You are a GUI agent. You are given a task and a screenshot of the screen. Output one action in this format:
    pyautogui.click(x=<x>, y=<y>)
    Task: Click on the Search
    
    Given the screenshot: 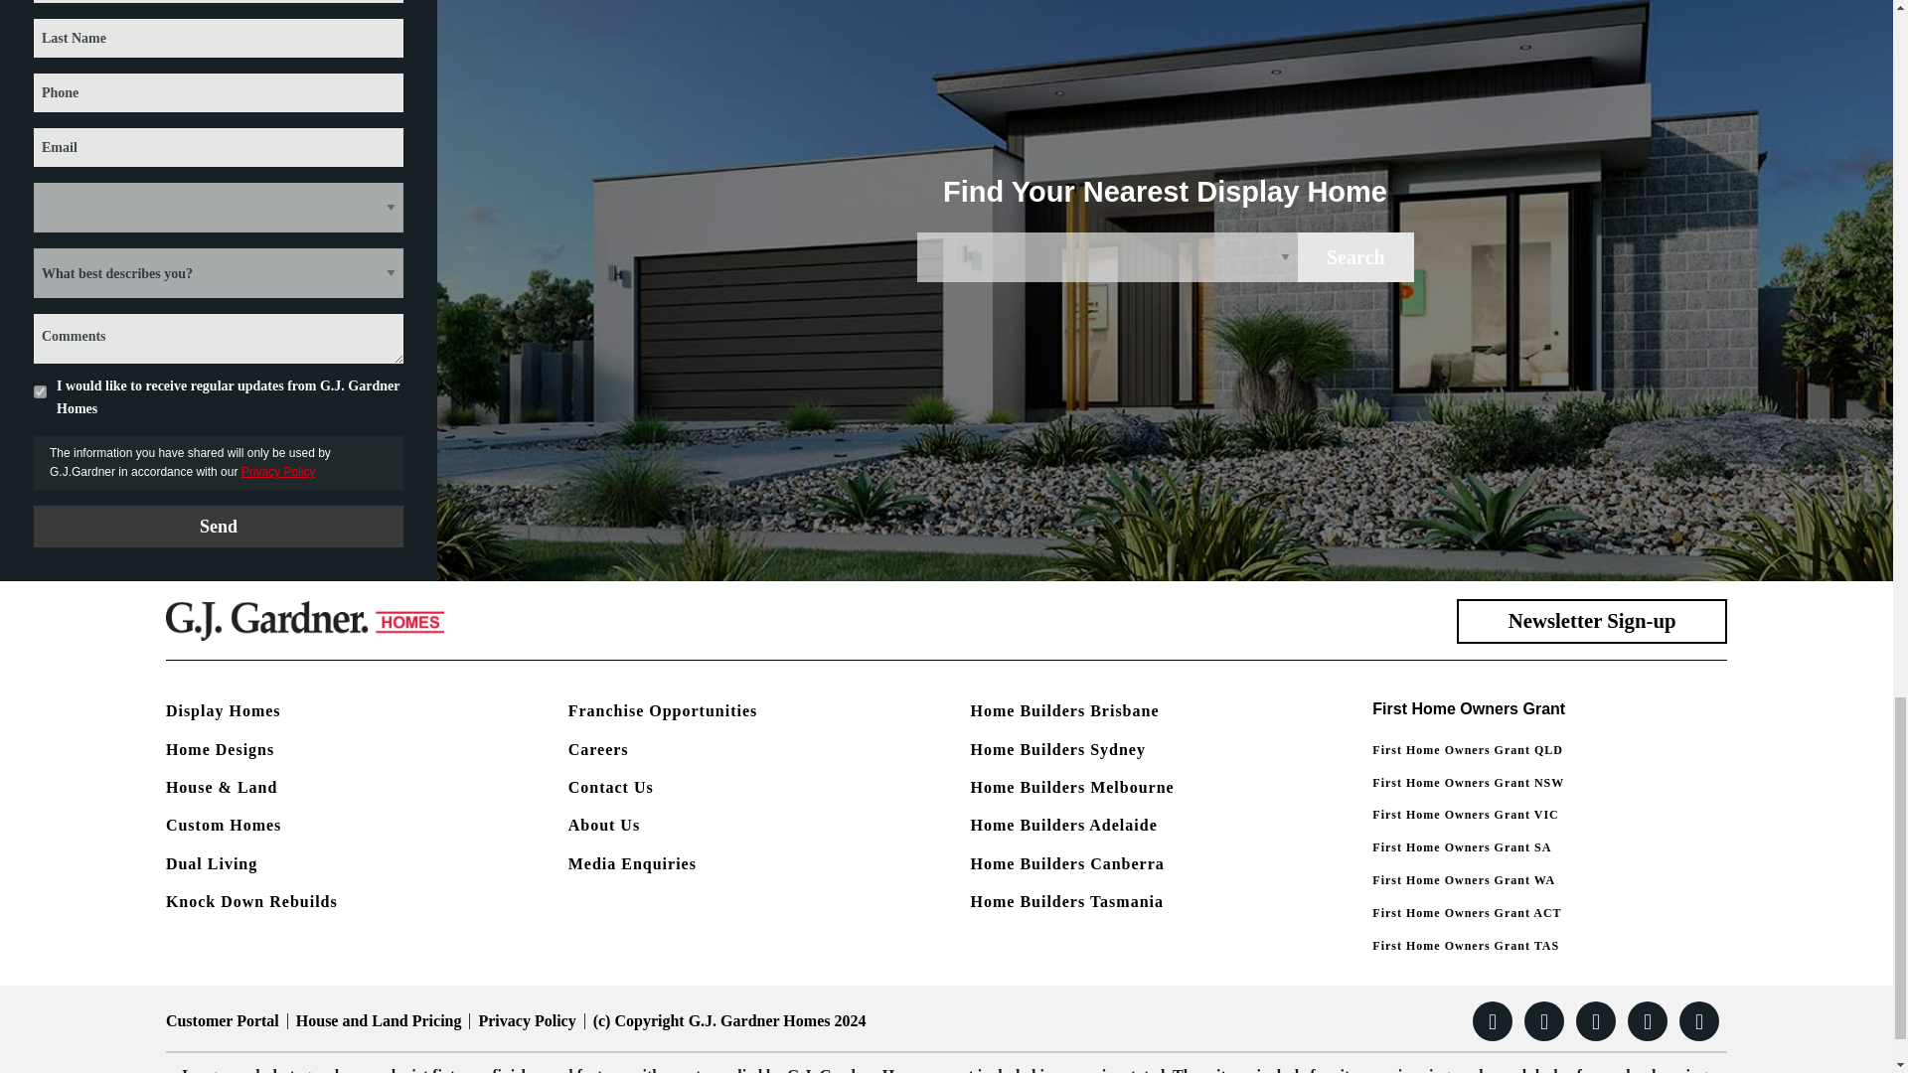 What is the action you would take?
    pyautogui.click(x=1355, y=257)
    